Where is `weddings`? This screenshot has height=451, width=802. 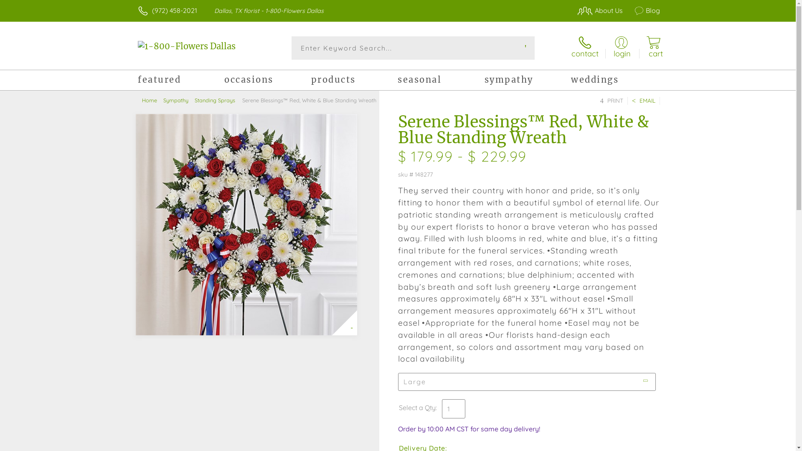
weddings is located at coordinates (614, 81).